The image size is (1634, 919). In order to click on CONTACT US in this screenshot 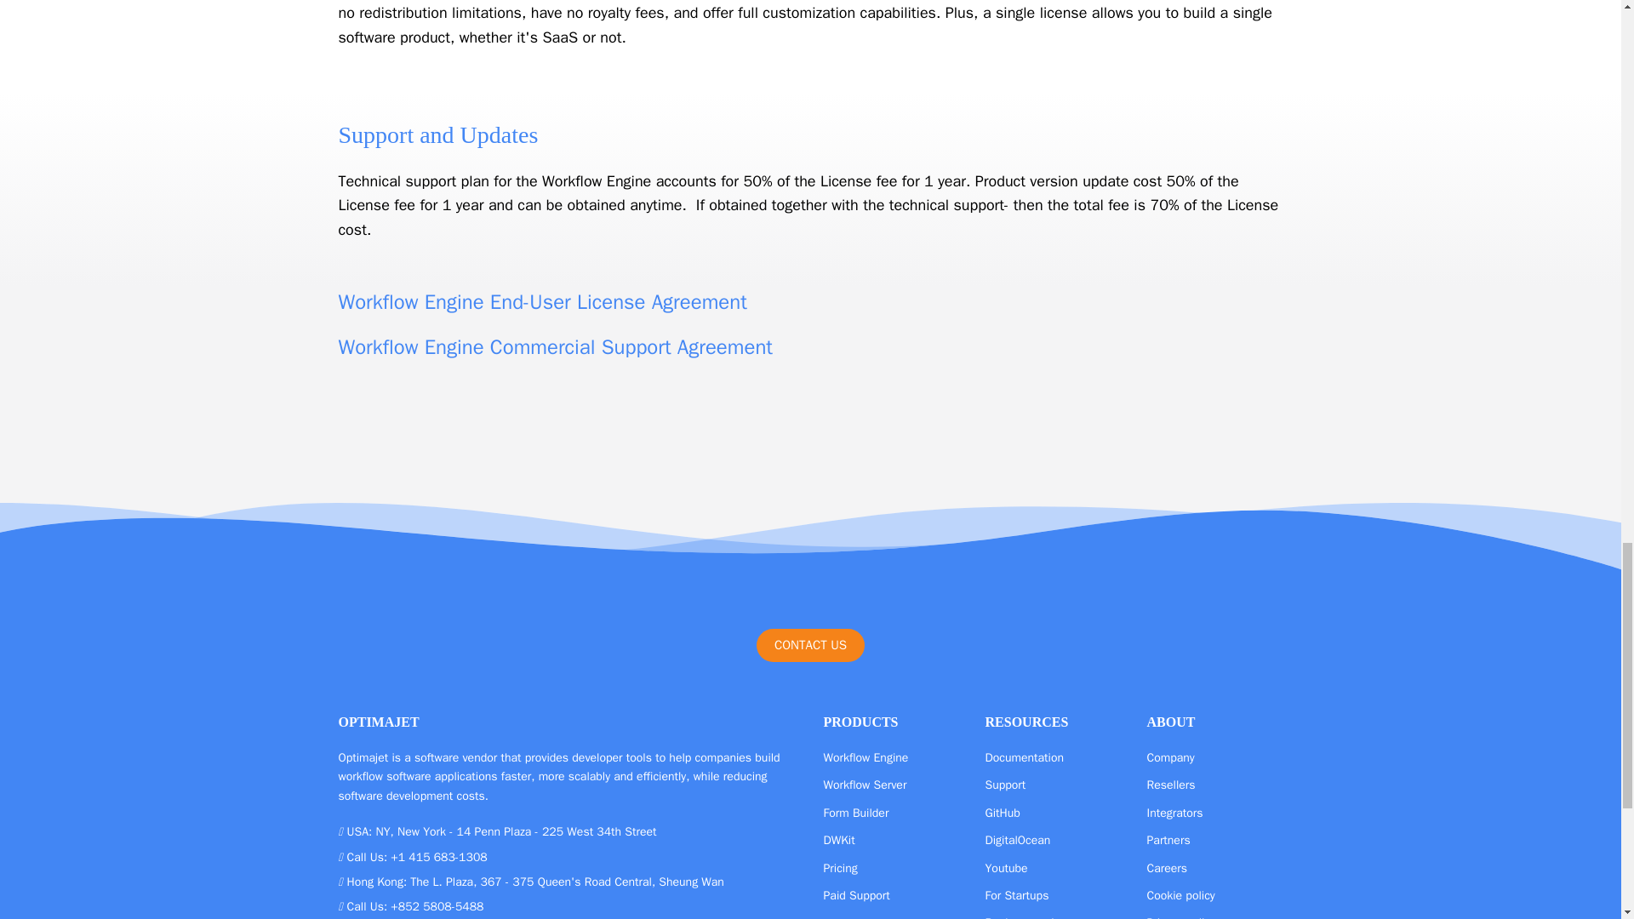, I will do `click(810, 645)`.